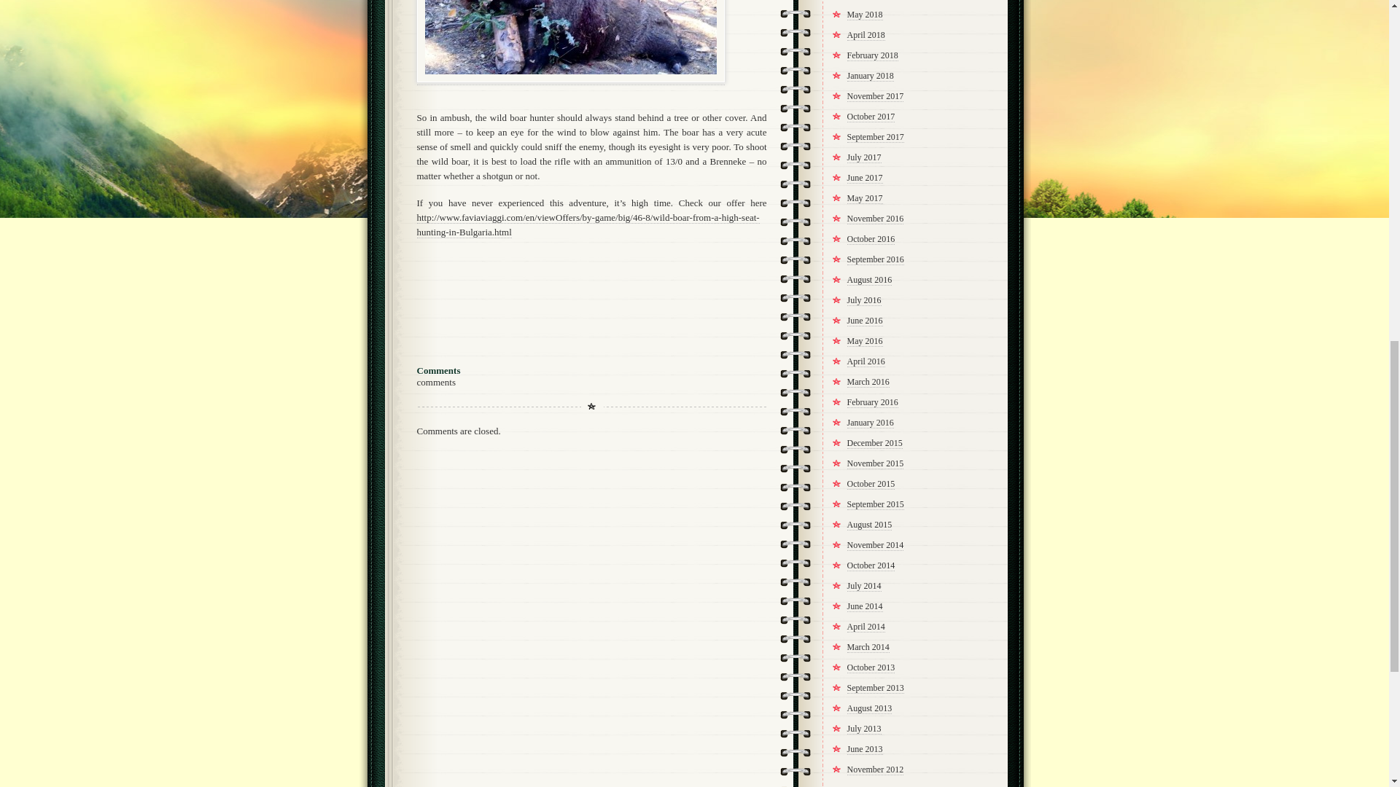 The height and width of the screenshot is (787, 1400). I want to click on May 2018, so click(865, 15).